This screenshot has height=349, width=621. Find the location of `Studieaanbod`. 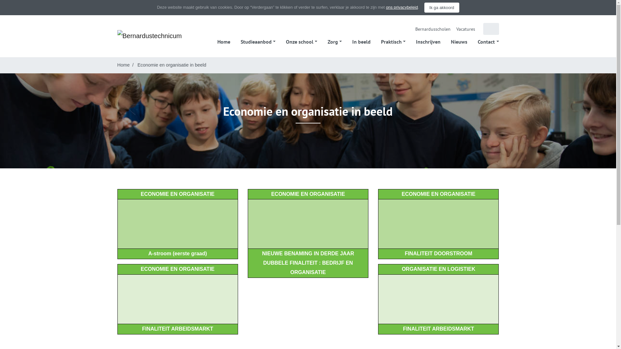

Studieaanbod is located at coordinates (258, 42).